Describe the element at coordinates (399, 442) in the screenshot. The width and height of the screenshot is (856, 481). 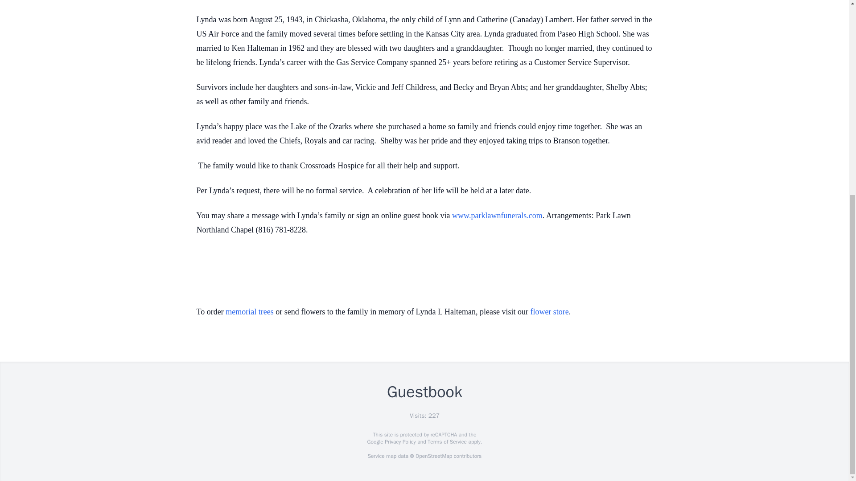
I see `Privacy Policy` at that location.